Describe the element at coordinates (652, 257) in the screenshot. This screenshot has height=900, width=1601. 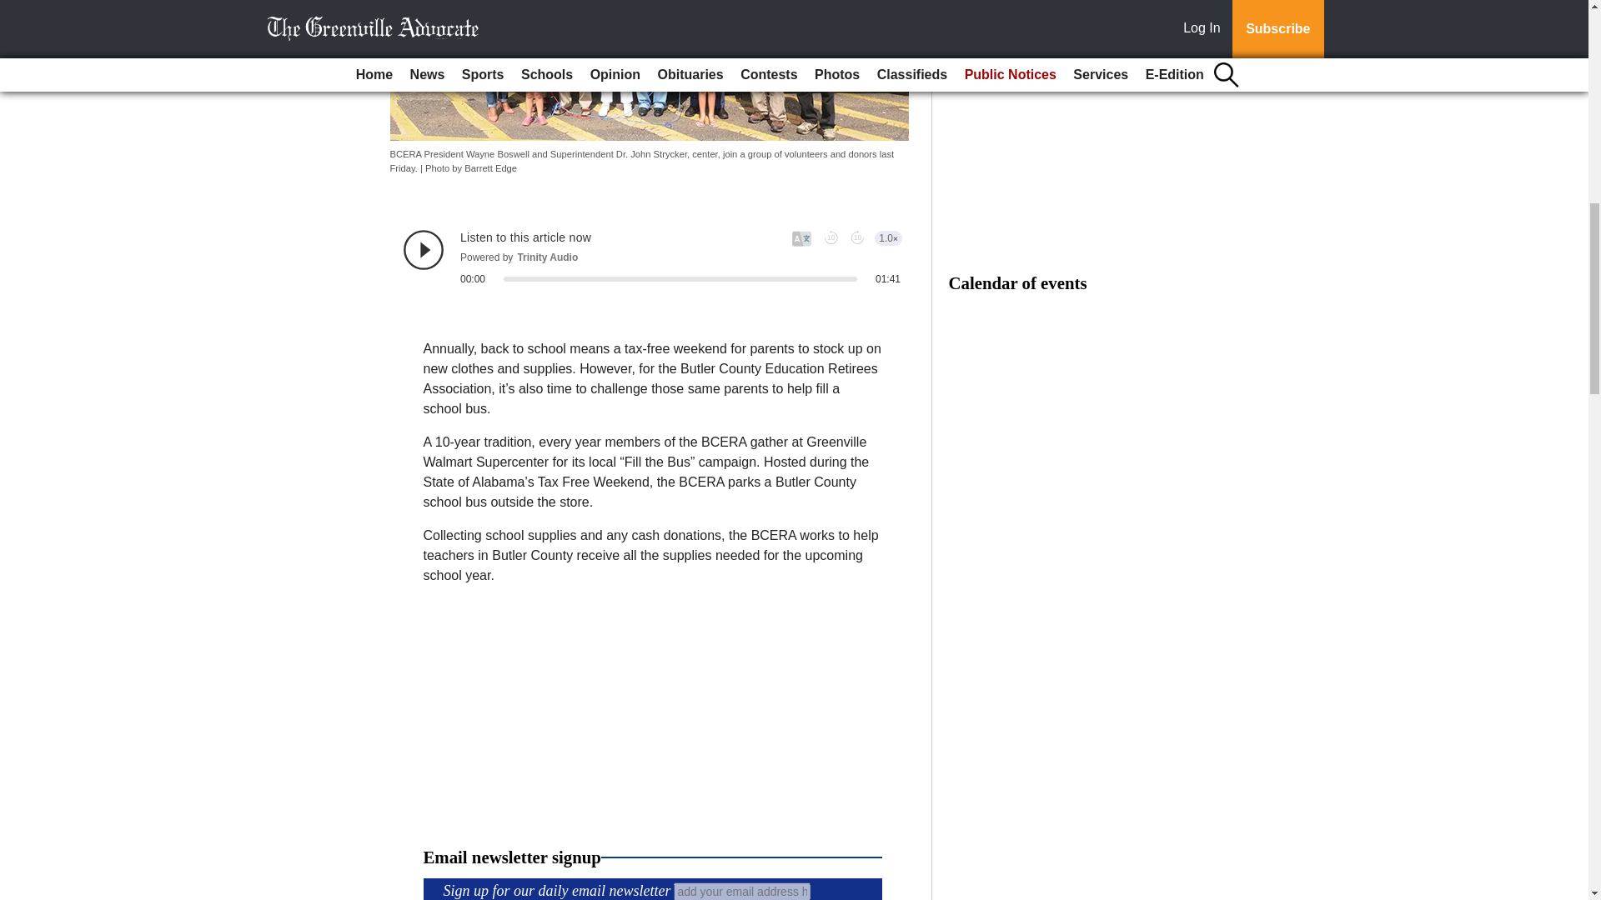
I see `Trinity Audio Player` at that location.